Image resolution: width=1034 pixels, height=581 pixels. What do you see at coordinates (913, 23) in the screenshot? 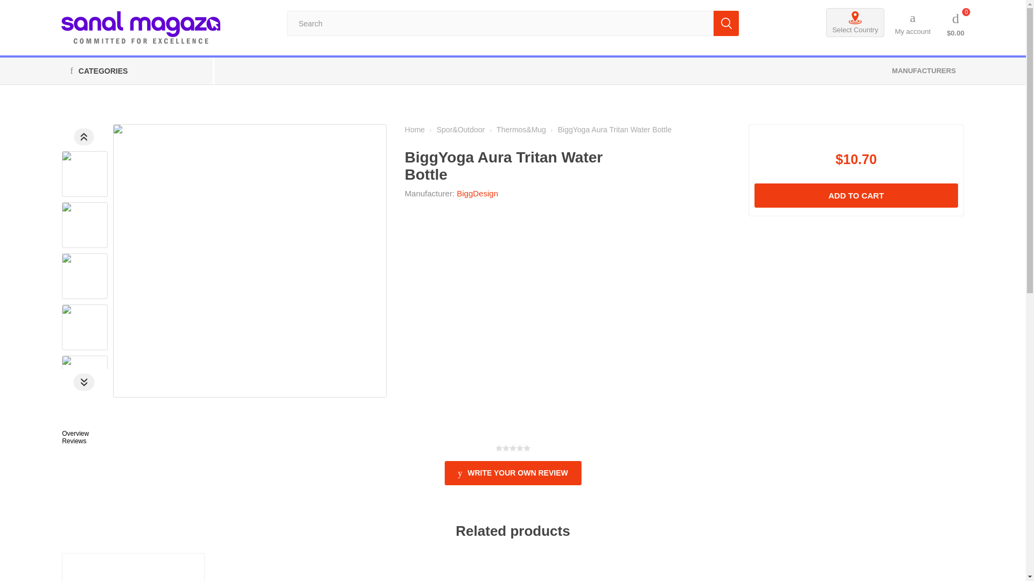
I see `My account` at bounding box center [913, 23].